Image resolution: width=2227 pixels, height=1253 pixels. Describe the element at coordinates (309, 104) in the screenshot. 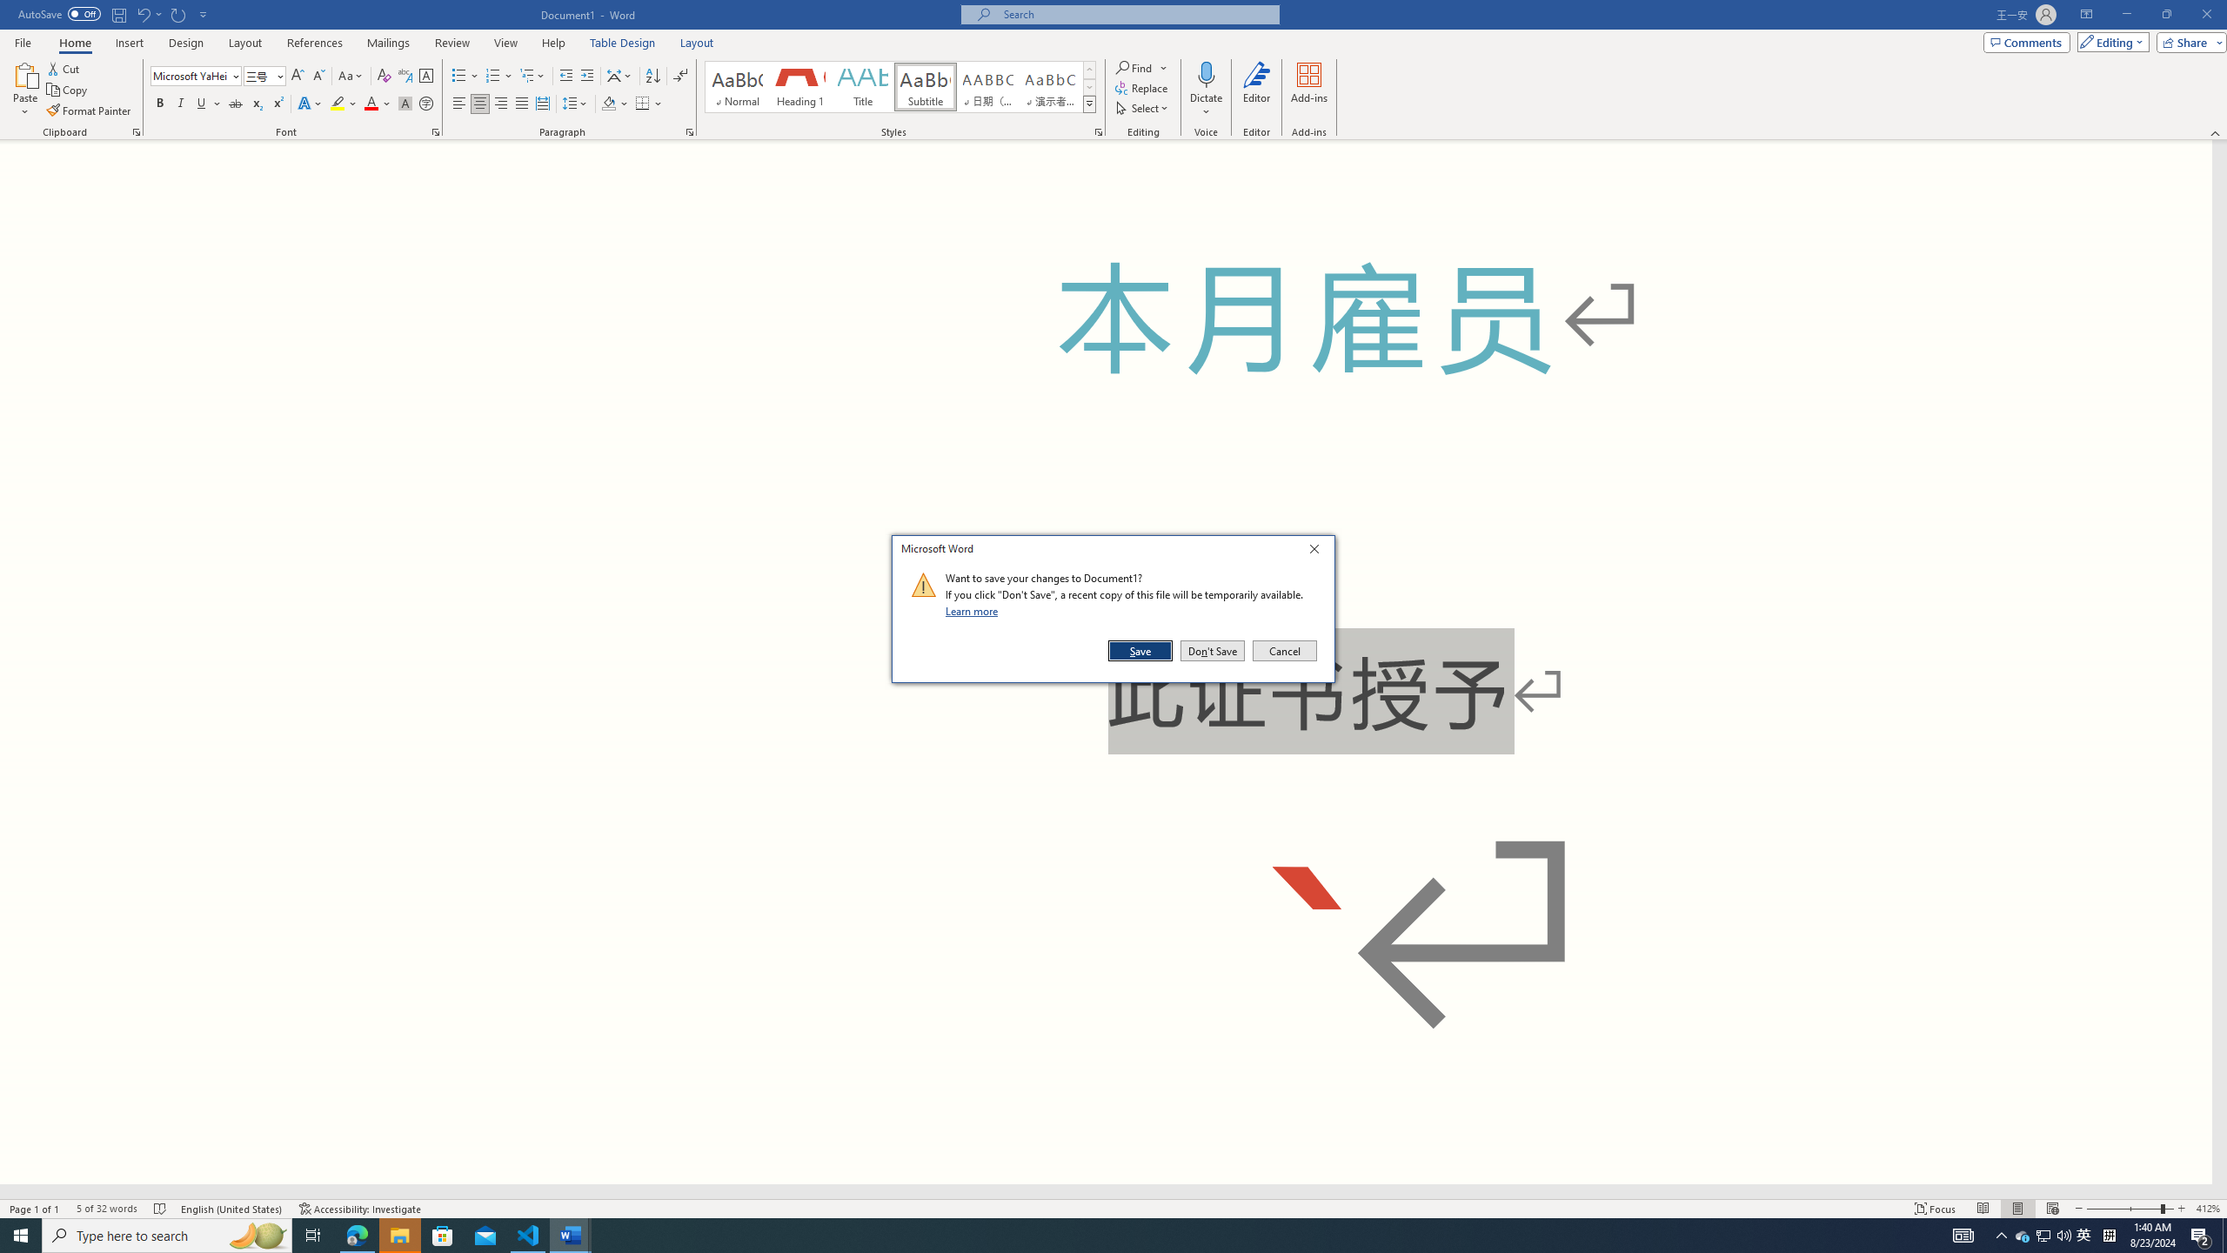

I see `Text Effects and Typography` at that location.